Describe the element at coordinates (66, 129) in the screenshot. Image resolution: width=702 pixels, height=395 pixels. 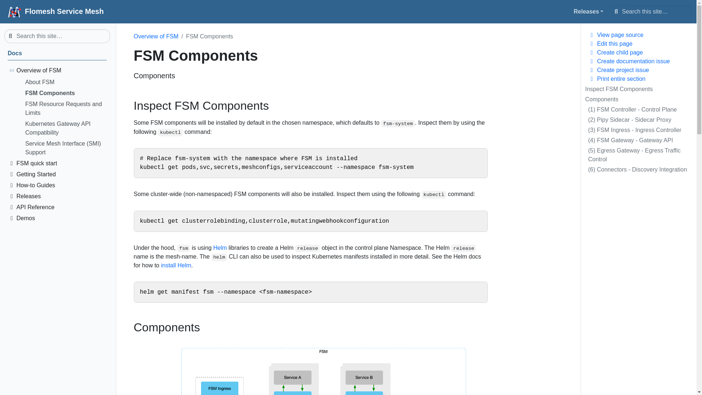
I see `Kubernetes Gateway API Compatibility` at that location.